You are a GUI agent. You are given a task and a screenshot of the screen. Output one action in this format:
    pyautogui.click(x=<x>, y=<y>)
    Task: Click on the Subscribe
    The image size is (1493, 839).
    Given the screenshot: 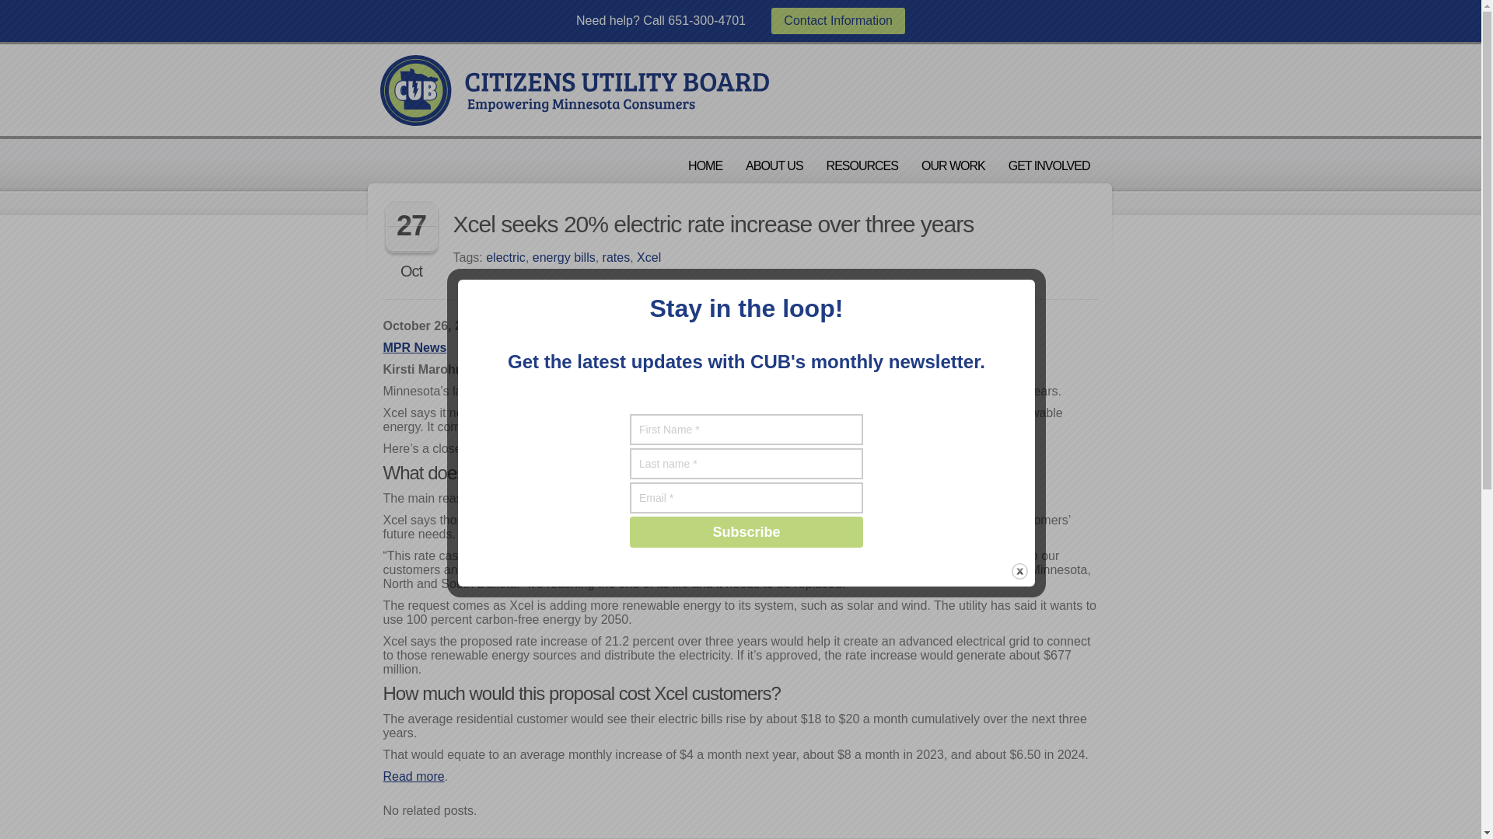 What is the action you would take?
    pyautogui.click(x=746, y=532)
    